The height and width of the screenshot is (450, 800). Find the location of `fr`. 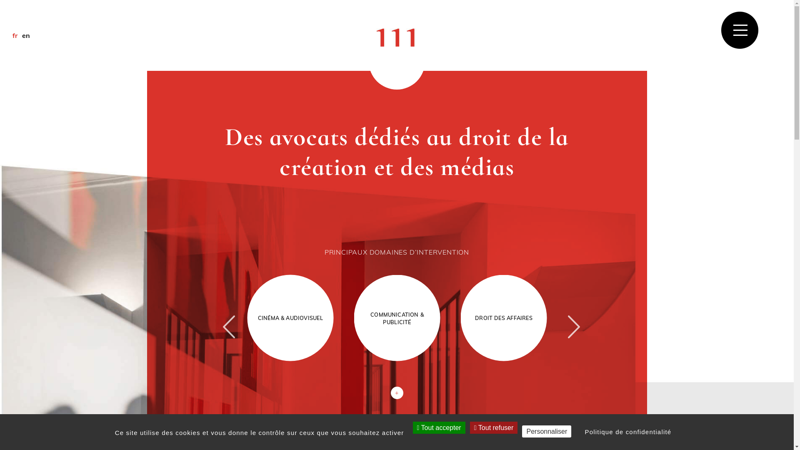

fr is located at coordinates (15, 35).